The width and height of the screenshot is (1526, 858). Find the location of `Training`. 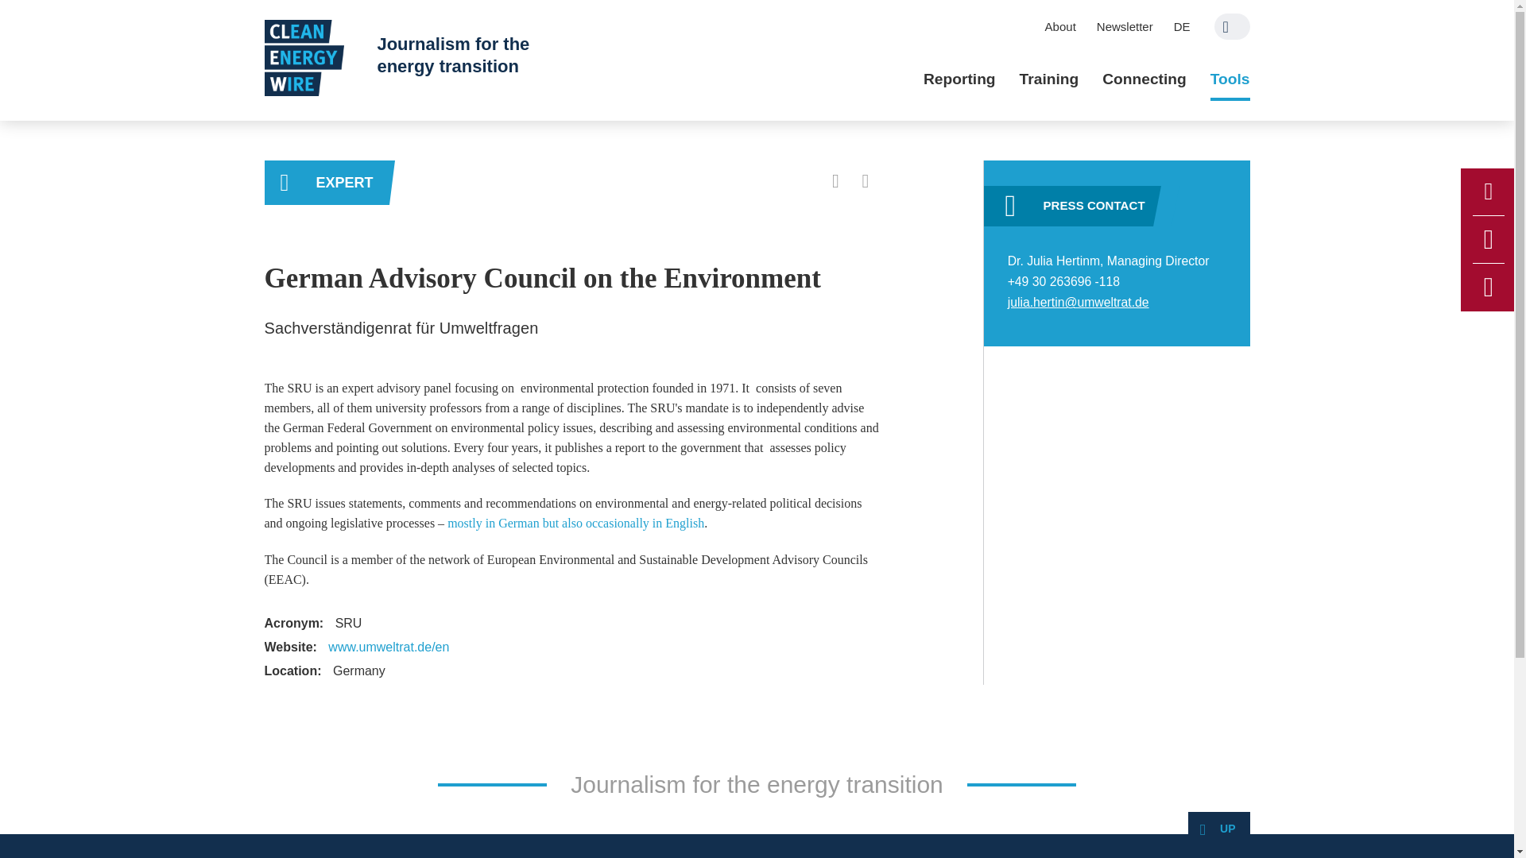

Training is located at coordinates (1049, 79).